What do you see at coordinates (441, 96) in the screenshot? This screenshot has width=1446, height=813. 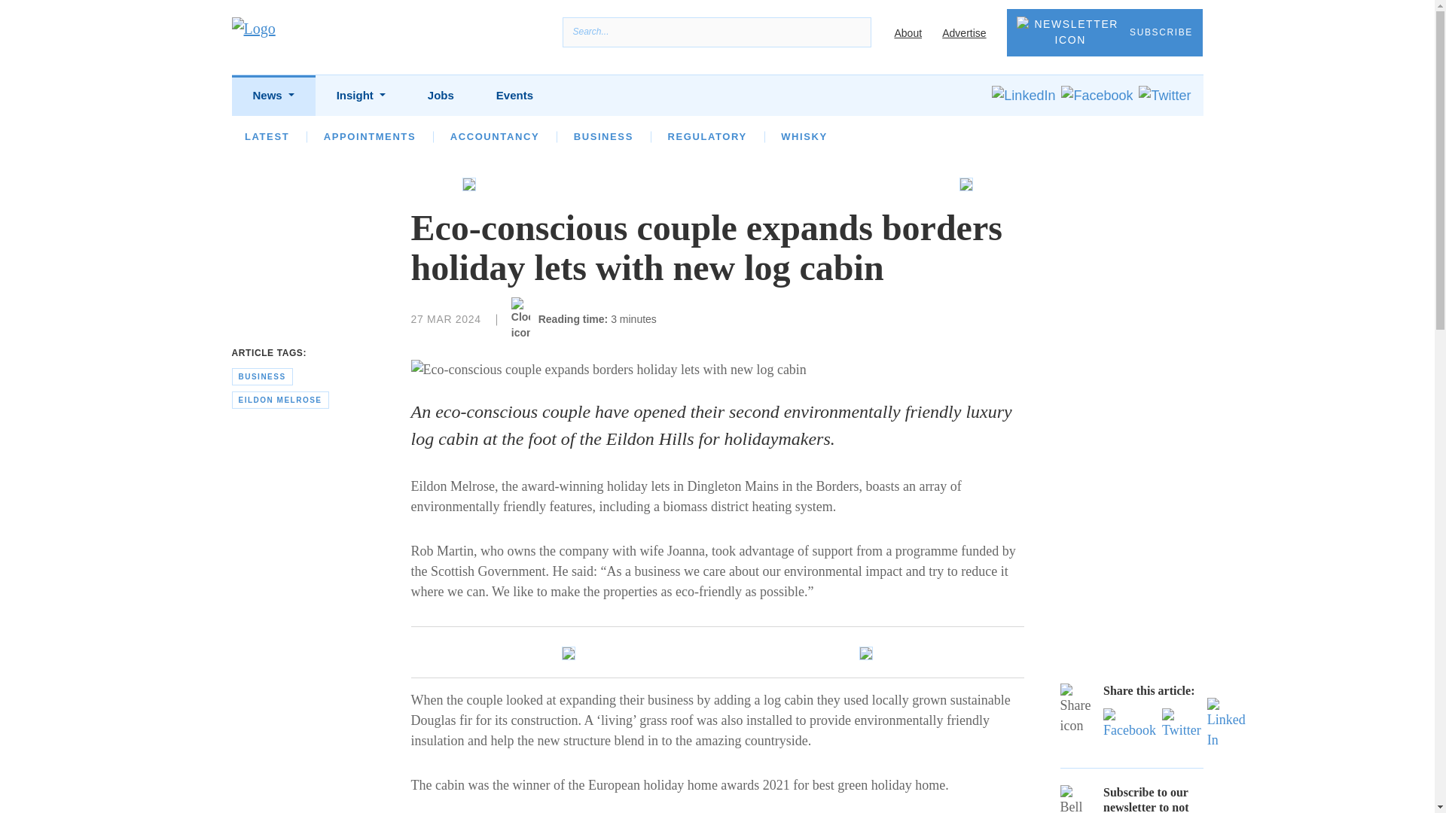 I see `Jobs` at bounding box center [441, 96].